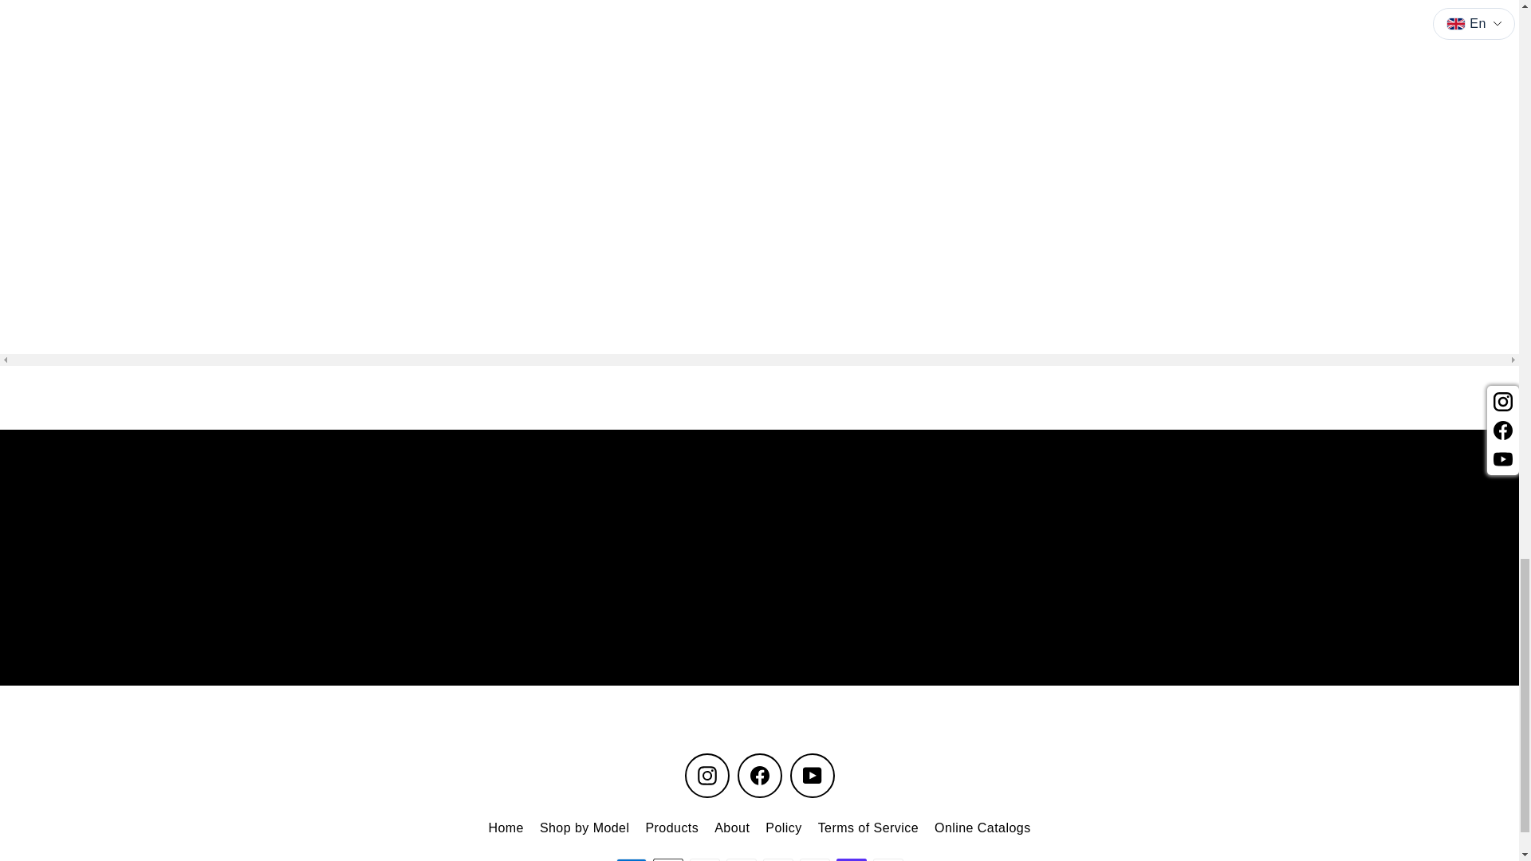 Image resolution: width=1531 pixels, height=861 pixels. Describe the element at coordinates (741, 859) in the screenshot. I see `JCB` at that location.